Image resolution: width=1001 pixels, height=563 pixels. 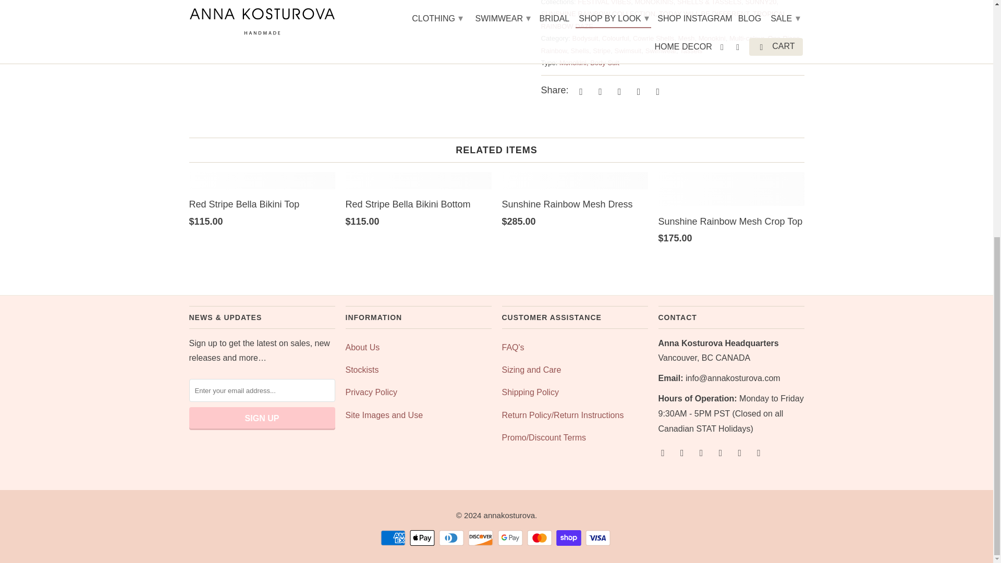 I want to click on MONOKINIS, so click(x=654, y=3).